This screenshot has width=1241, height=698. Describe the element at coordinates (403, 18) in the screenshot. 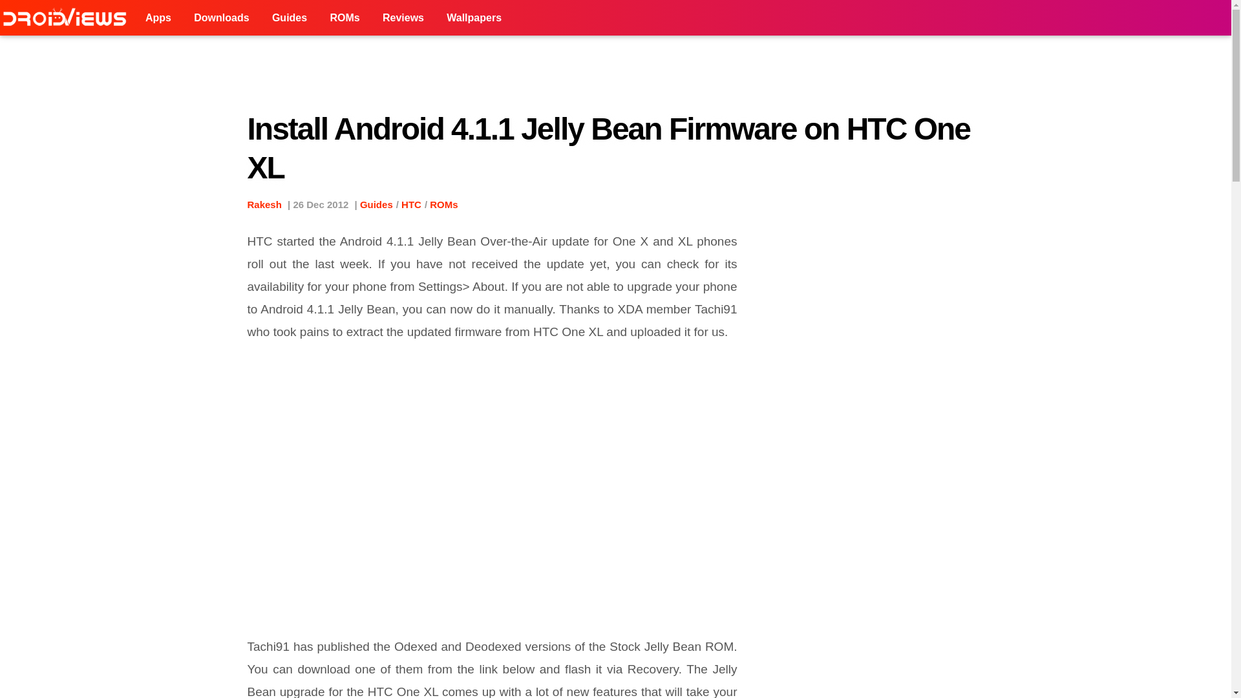

I see `Reviews` at that location.